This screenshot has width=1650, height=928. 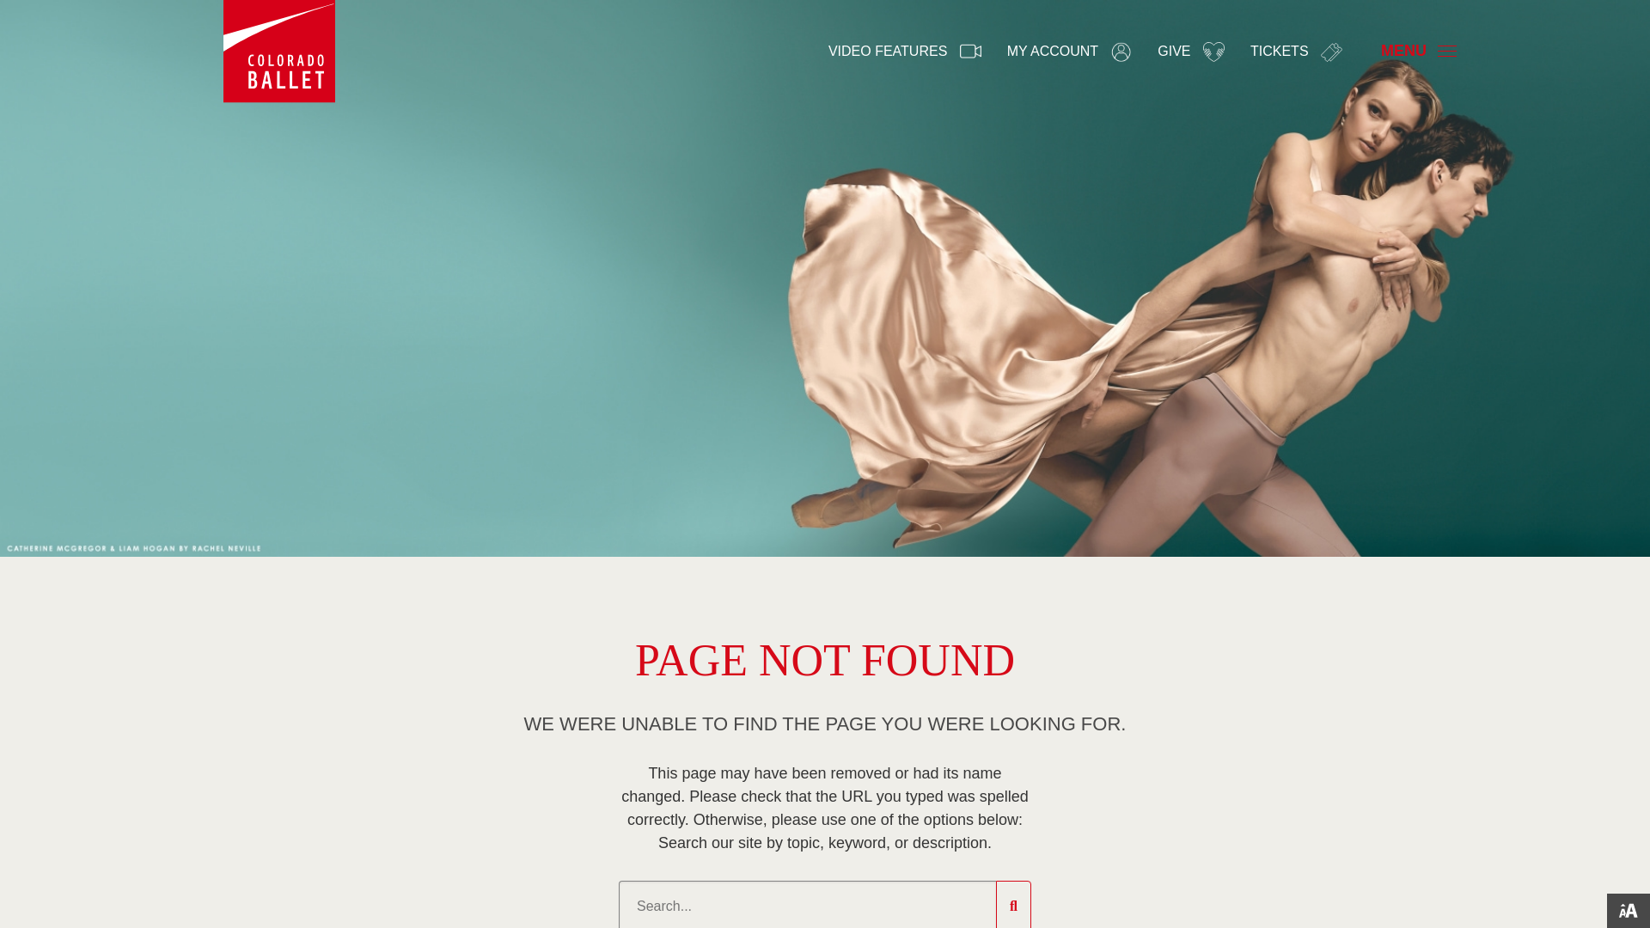 What do you see at coordinates (1213, 52) in the screenshot?
I see `Give` at bounding box center [1213, 52].